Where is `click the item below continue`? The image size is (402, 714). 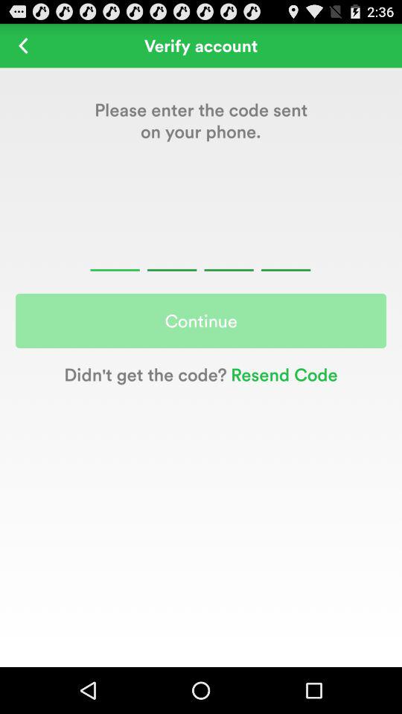 click the item below continue is located at coordinates (281, 373).